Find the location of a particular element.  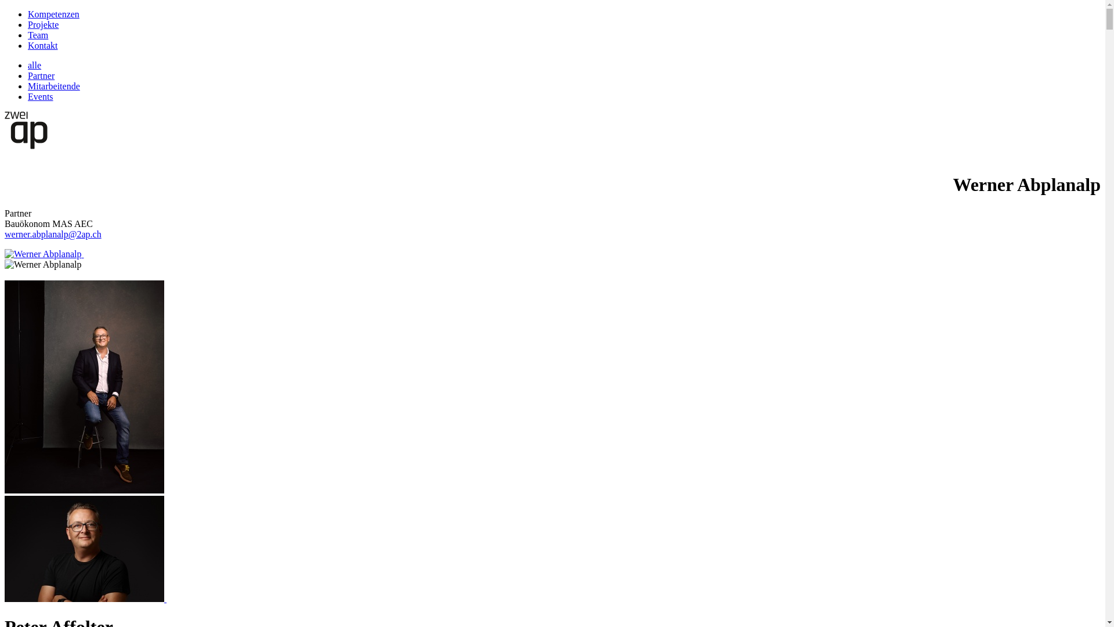

Kompetenzen is located at coordinates (53, 14).